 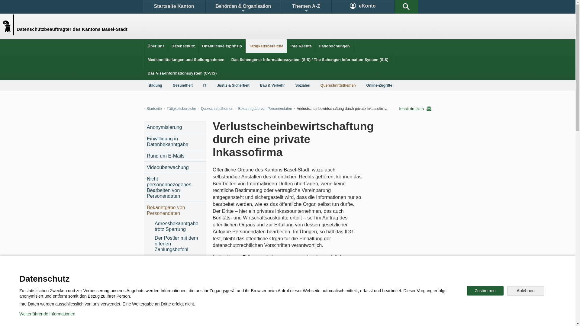 What do you see at coordinates (485, 291) in the screenshot?
I see `Zustimmen` at bounding box center [485, 291].